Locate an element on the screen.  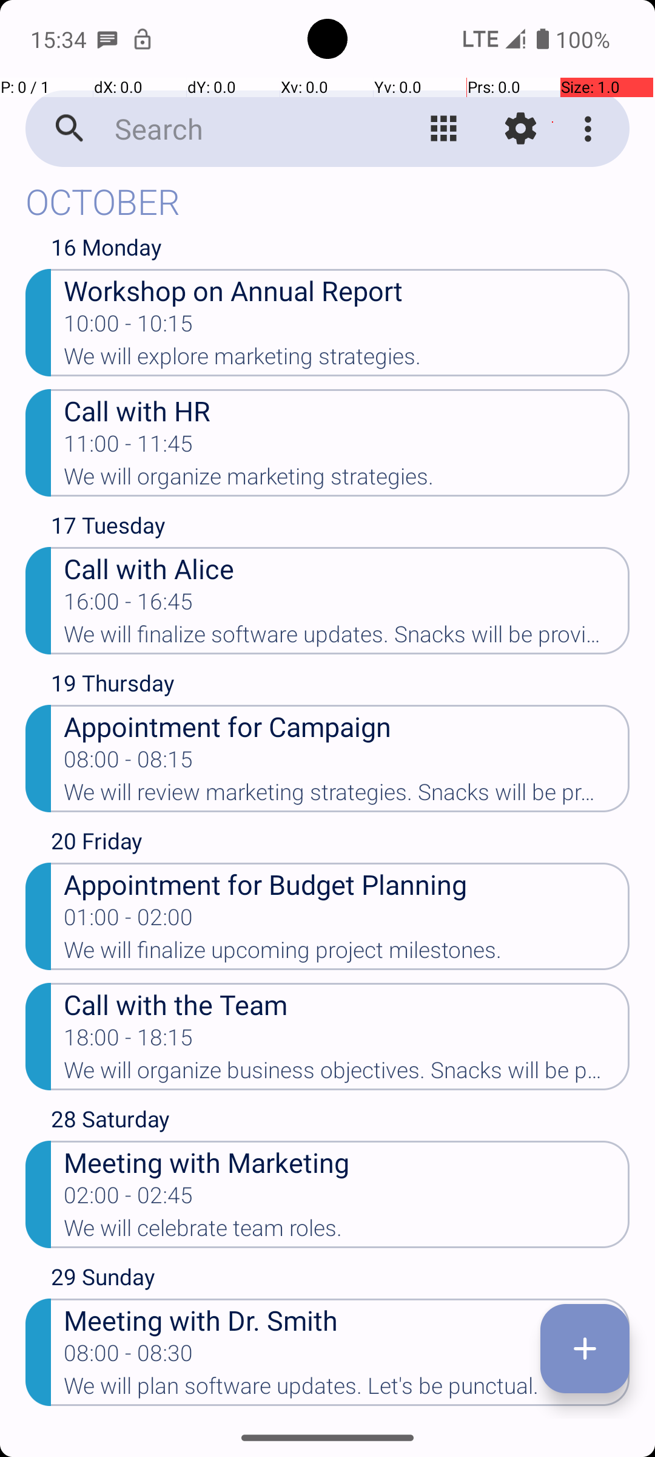
We will finalize software updates. Snacks will be provided. is located at coordinates (347, 638).